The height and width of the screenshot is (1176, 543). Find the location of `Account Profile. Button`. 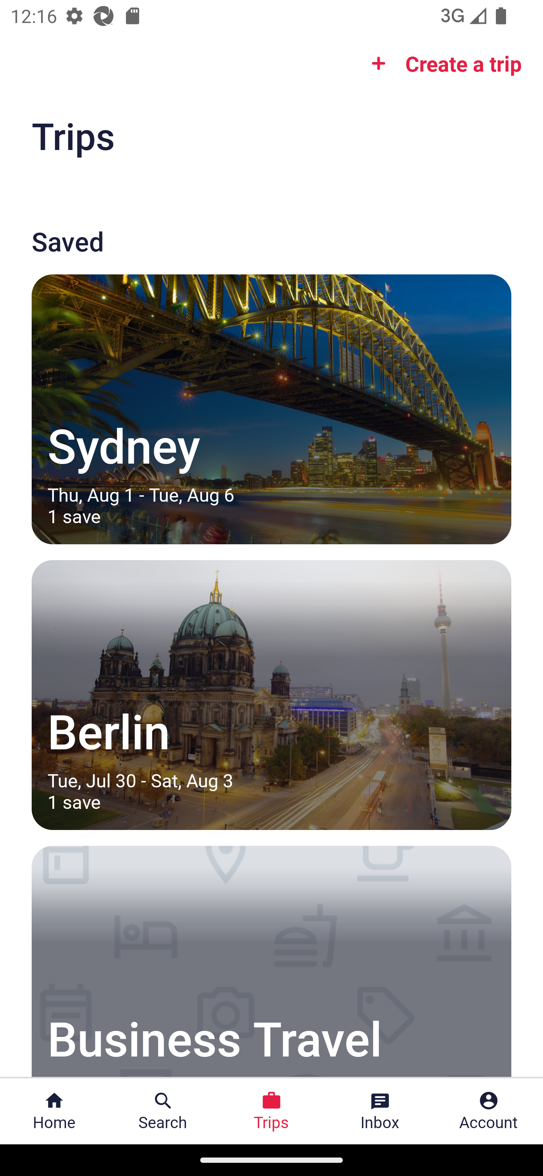

Account Profile. Button is located at coordinates (489, 1111).